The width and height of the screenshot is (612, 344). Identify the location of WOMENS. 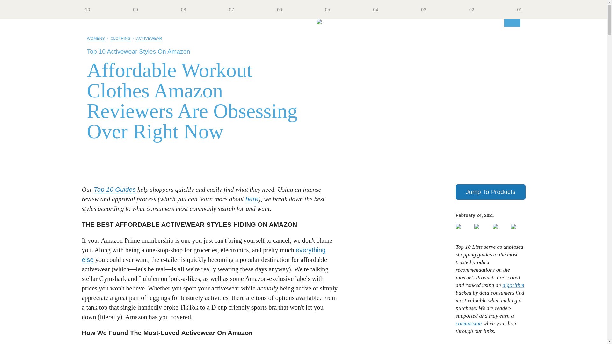
(96, 39).